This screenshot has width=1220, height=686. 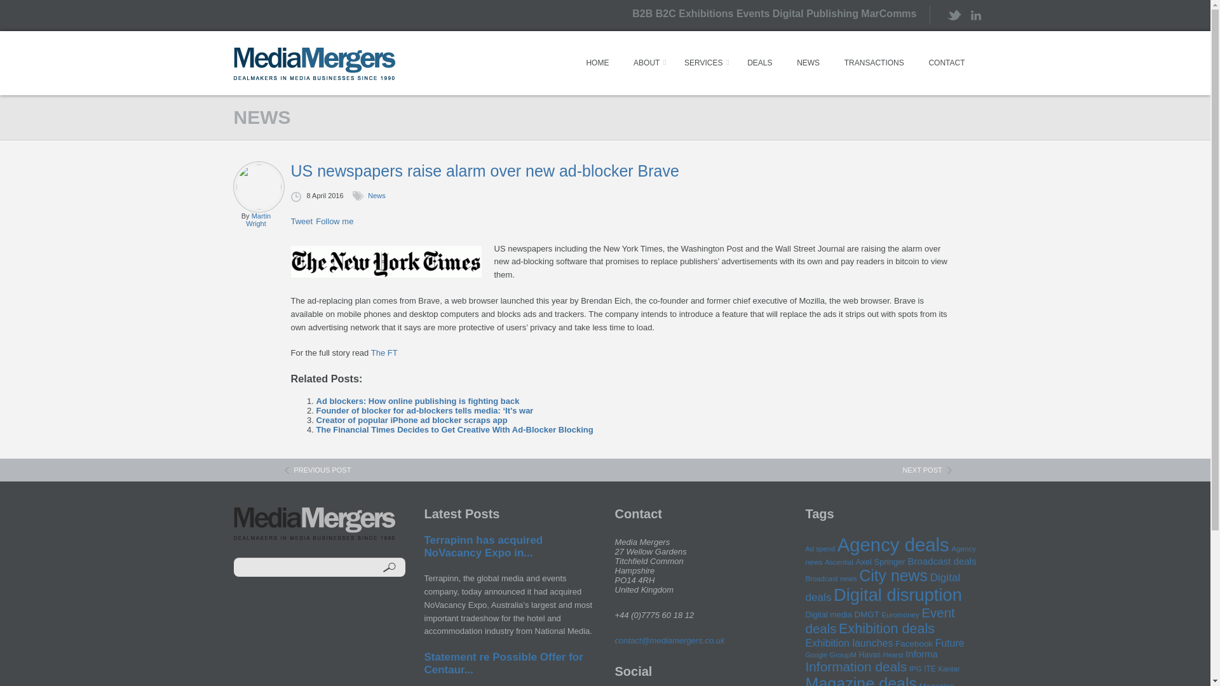 I want to click on NEWS, so click(x=808, y=62).